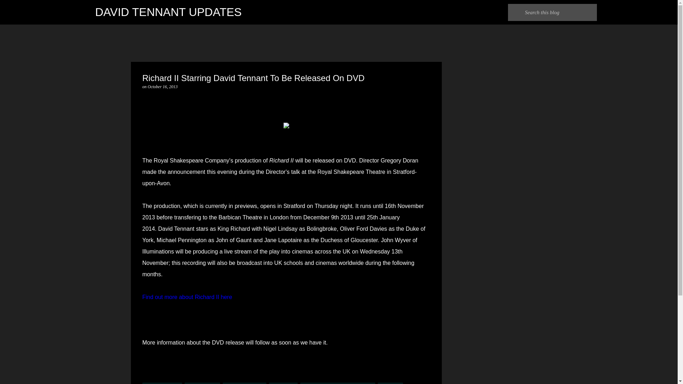 The height and width of the screenshot is (384, 683). What do you see at coordinates (283, 383) in the screenshot?
I see `RICHARD II` at bounding box center [283, 383].